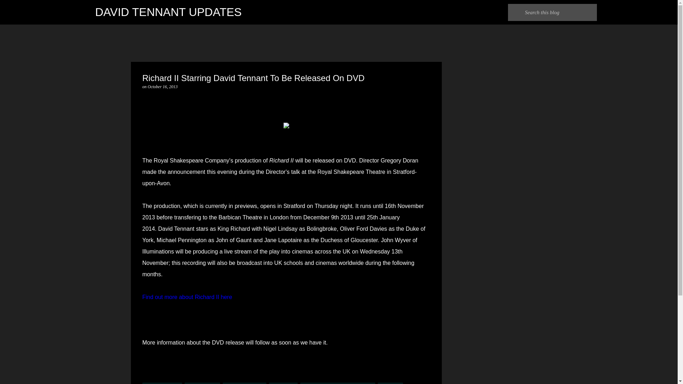 The height and width of the screenshot is (384, 683). What do you see at coordinates (283, 383) in the screenshot?
I see `RICHARD II` at bounding box center [283, 383].